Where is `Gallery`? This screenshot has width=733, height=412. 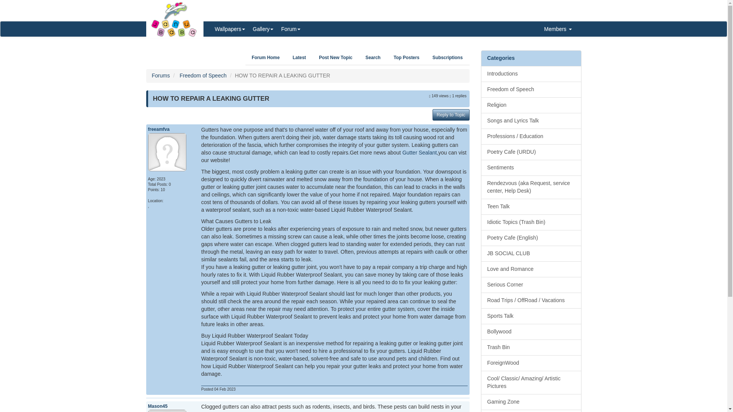
Gallery is located at coordinates (263, 29).